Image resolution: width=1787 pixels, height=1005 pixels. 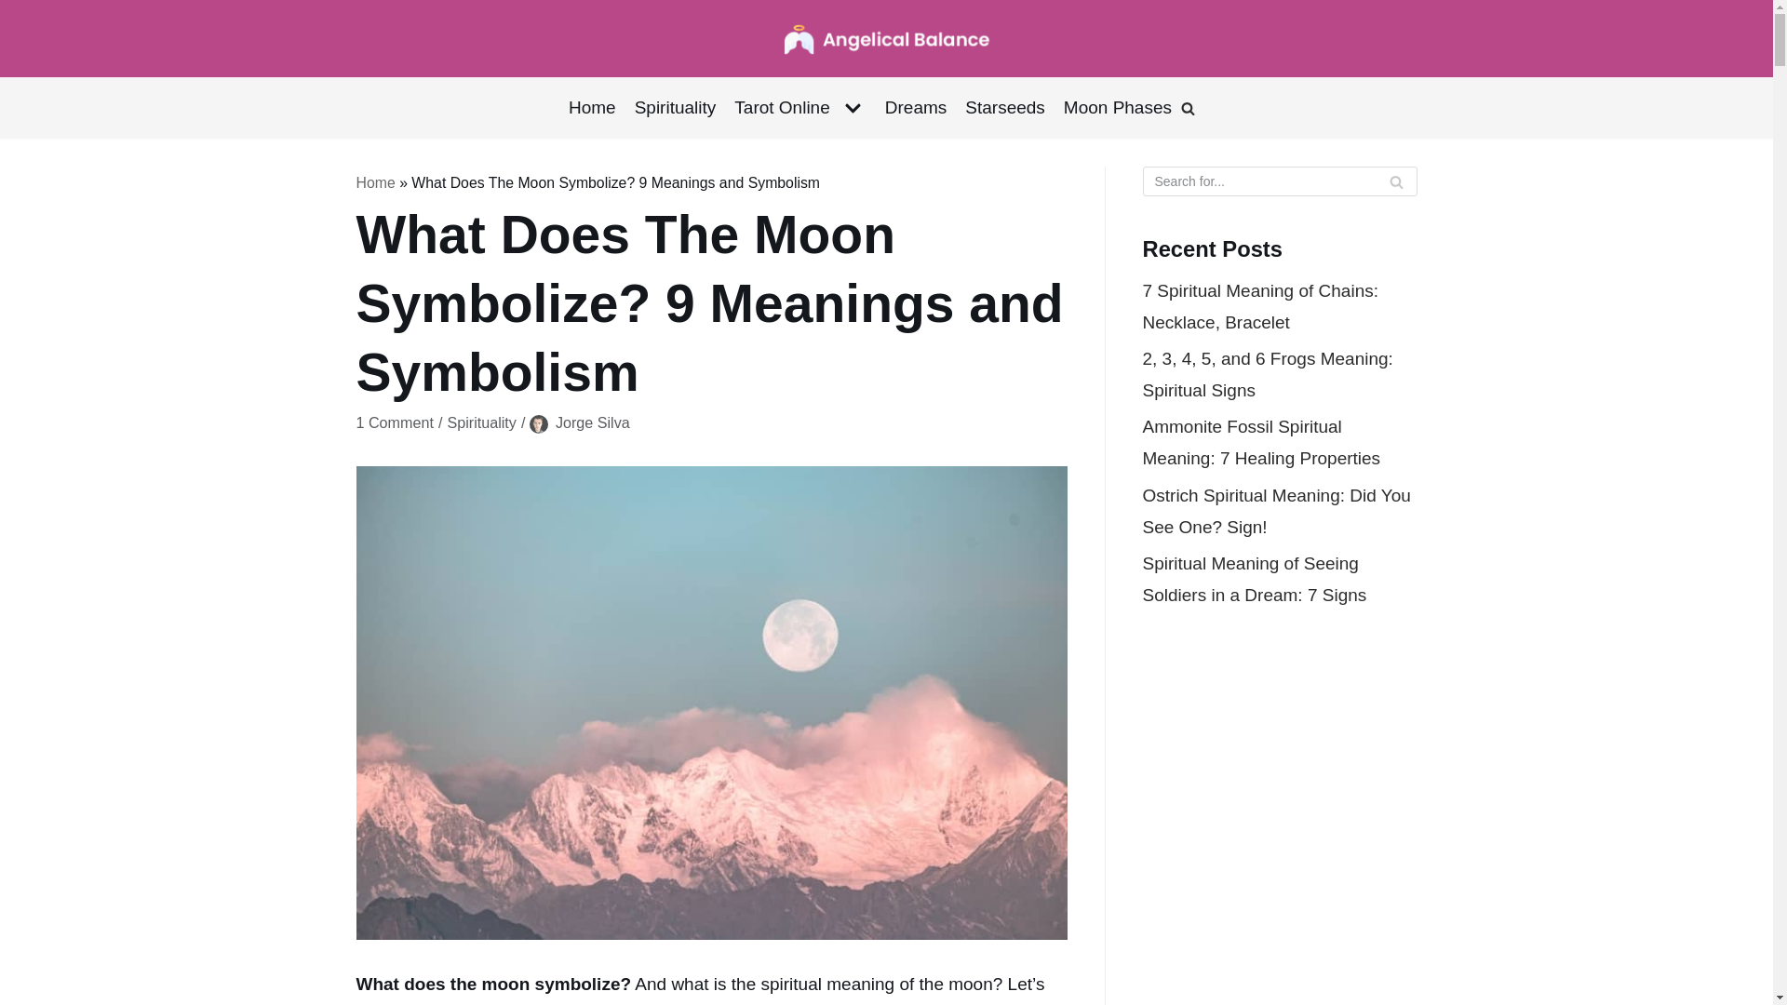 What do you see at coordinates (19, 9) in the screenshot?
I see `Skip to content` at bounding box center [19, 9].